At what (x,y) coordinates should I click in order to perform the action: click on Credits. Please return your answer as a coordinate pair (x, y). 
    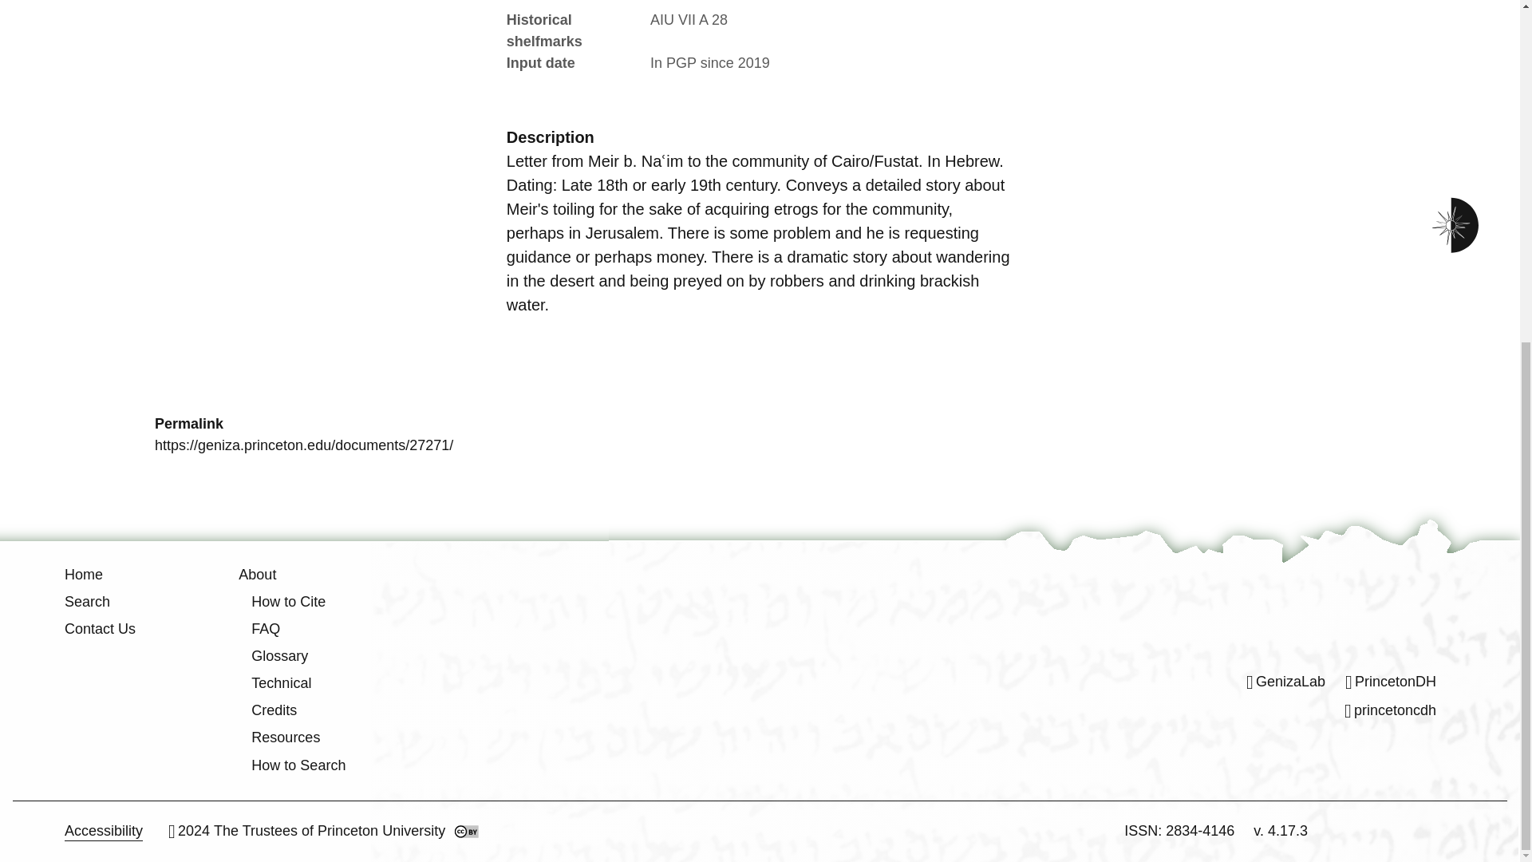
    Looking at the image, I should click on (274, 710).